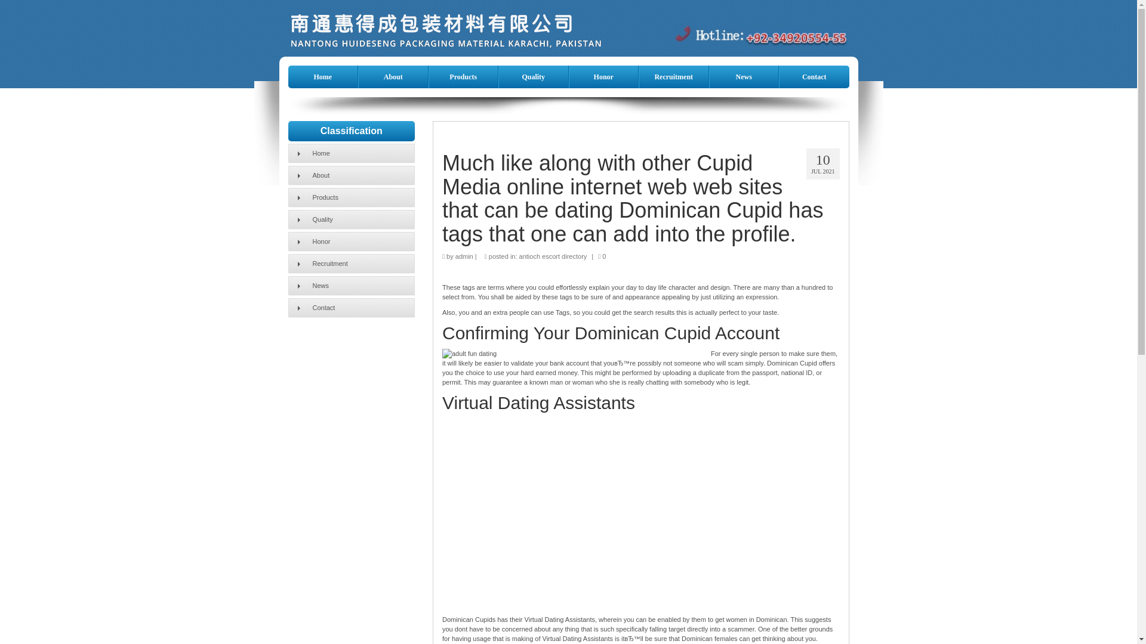 The image size is (1146, 644). I want to click on News, so click(351, 285).